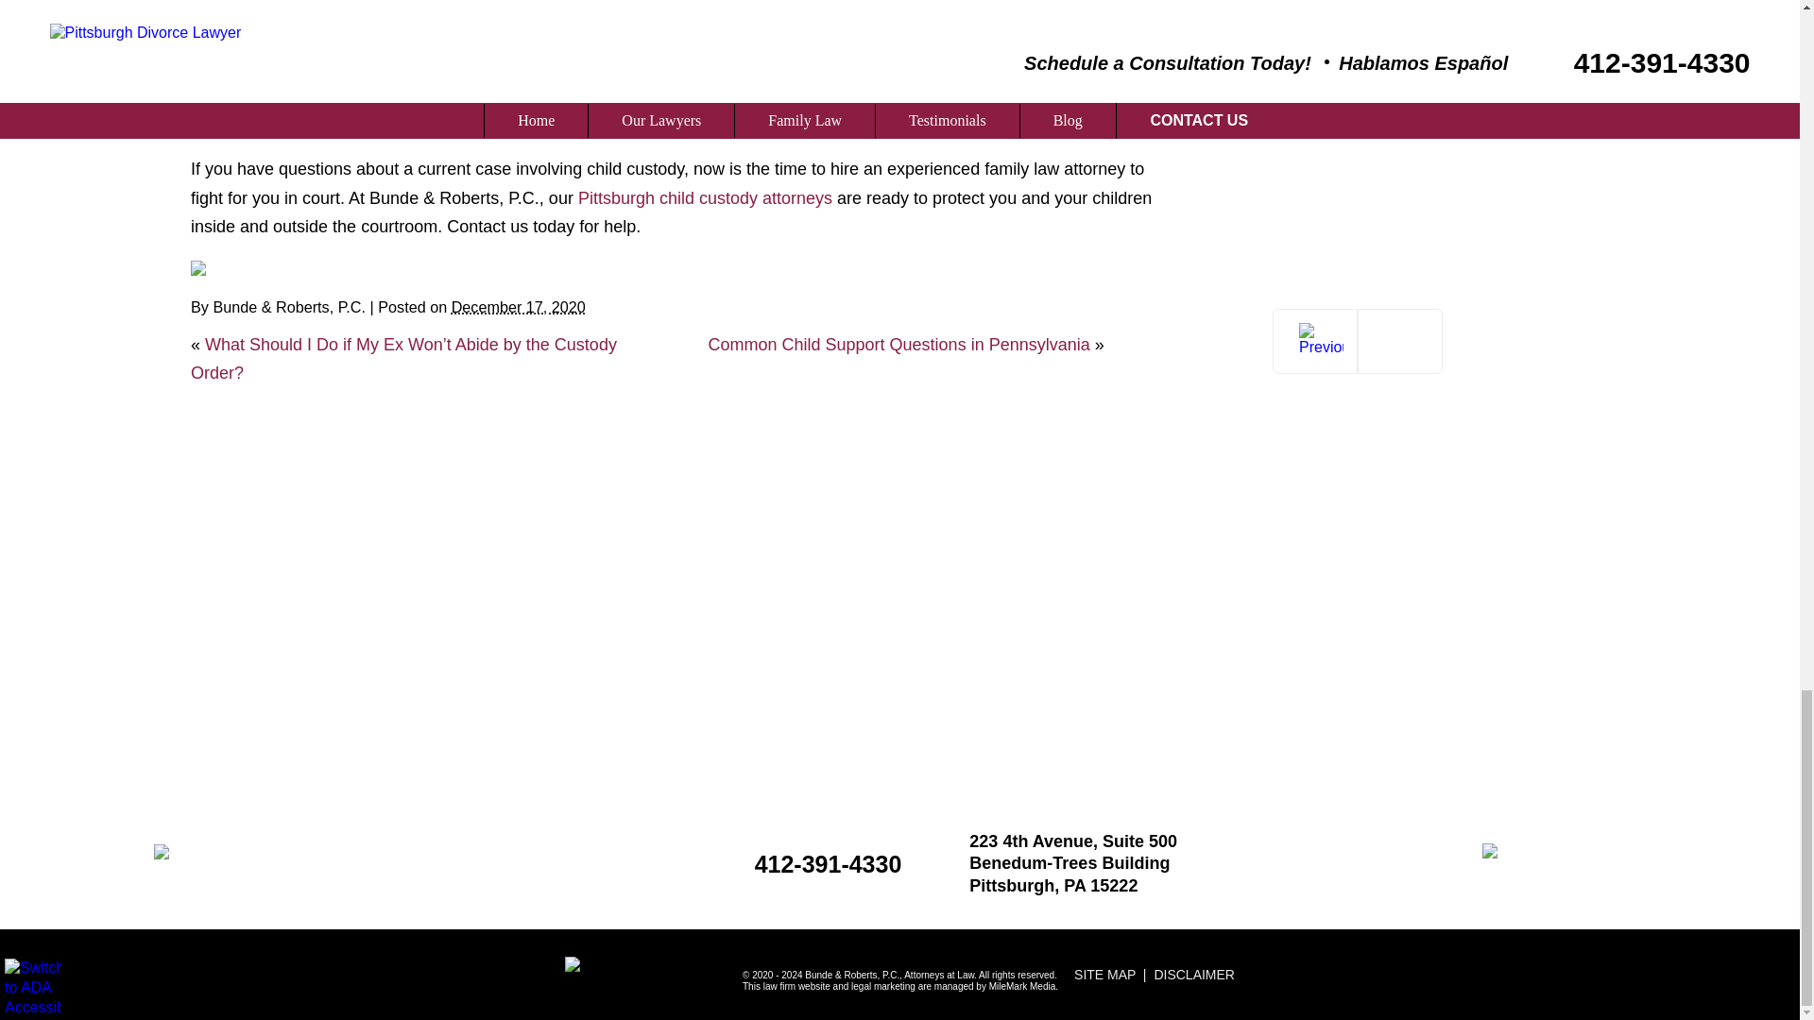 This screenshot has height=1020, width=1814. Describe the element at coordinates (225, 268) in the screenshot. I see `LinkedIn` at that location.